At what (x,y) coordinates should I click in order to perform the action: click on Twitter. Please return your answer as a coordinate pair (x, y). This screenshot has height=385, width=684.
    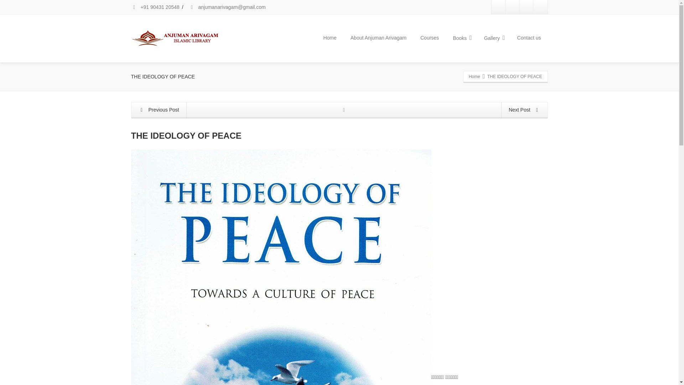
    Looking at the image, I should click on (526, 7).